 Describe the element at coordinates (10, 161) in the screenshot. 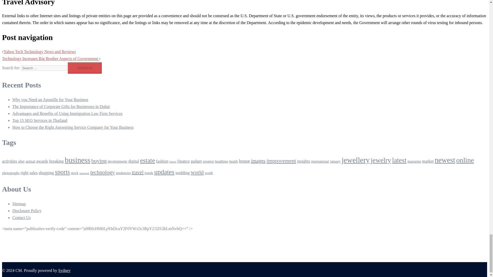

I see `activities` at that location.